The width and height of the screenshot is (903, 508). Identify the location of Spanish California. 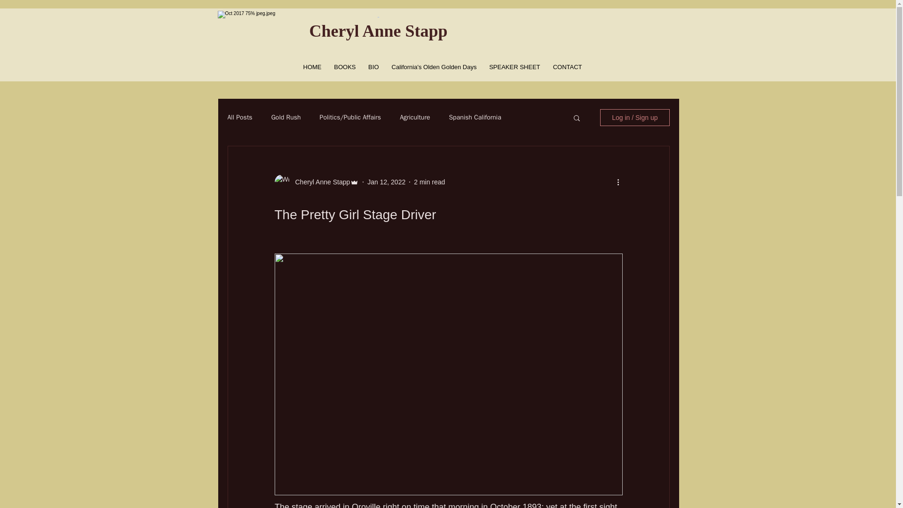
(475, 118).